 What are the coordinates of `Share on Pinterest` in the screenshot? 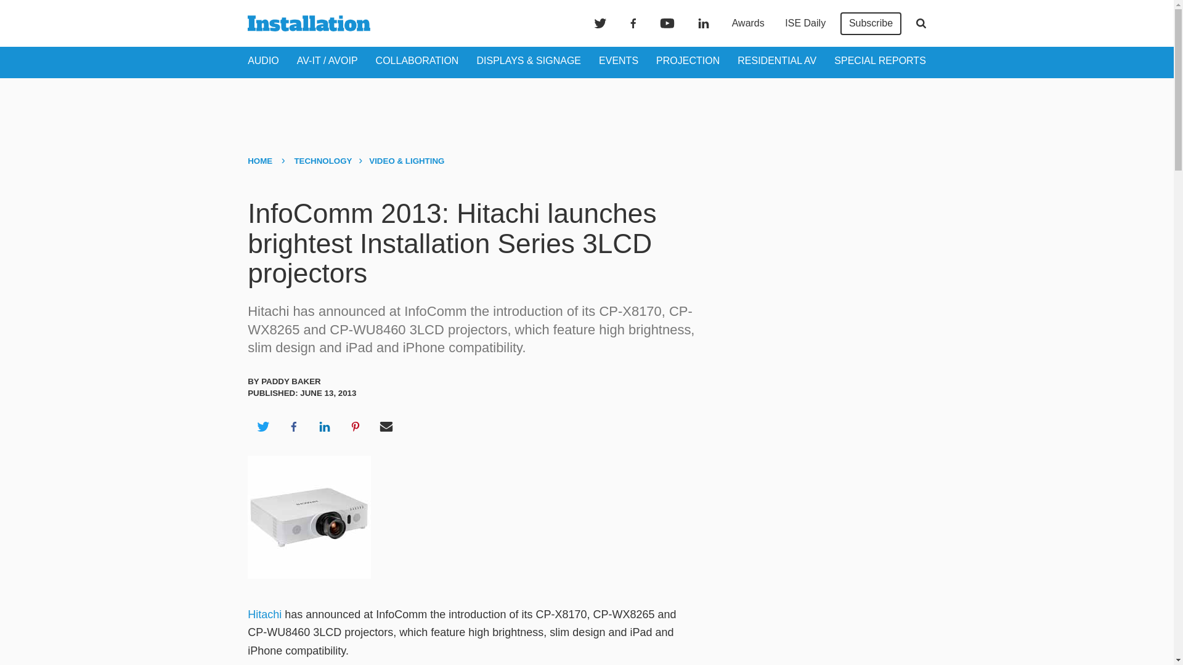 It's located at (356, 427).